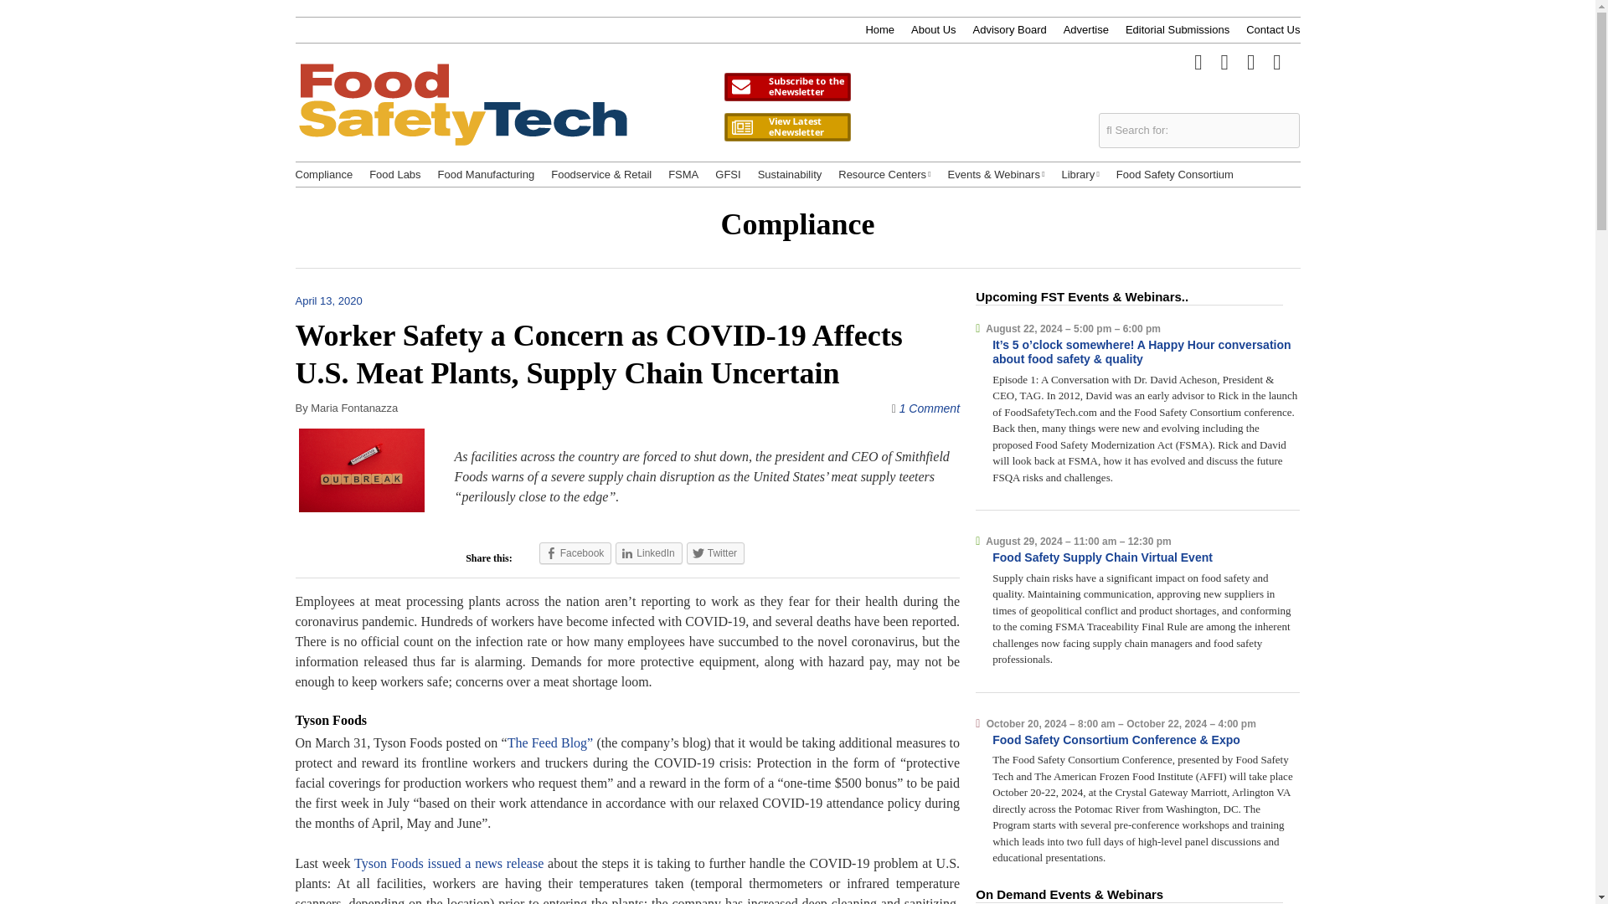 Image resolution: width=1608 pixels, height=904 pixels. What do you see at coordinates (715, 552) in the screenshot?
I see `Click to share on Twitter` at bounding box center [715, 552].